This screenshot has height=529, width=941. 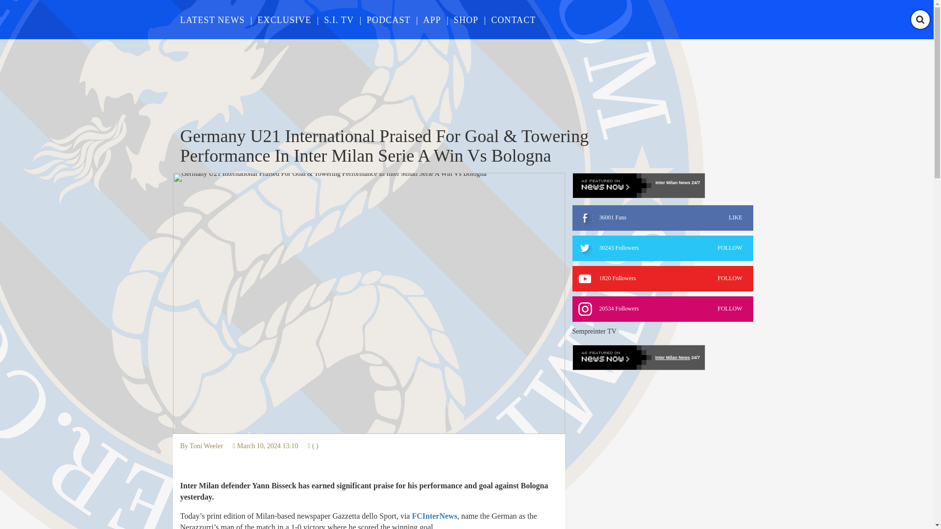 What do you see at coordinates (466, 20) in the screenshot?
I see `EXCLUSIVE` at bounding box center [466, 20].